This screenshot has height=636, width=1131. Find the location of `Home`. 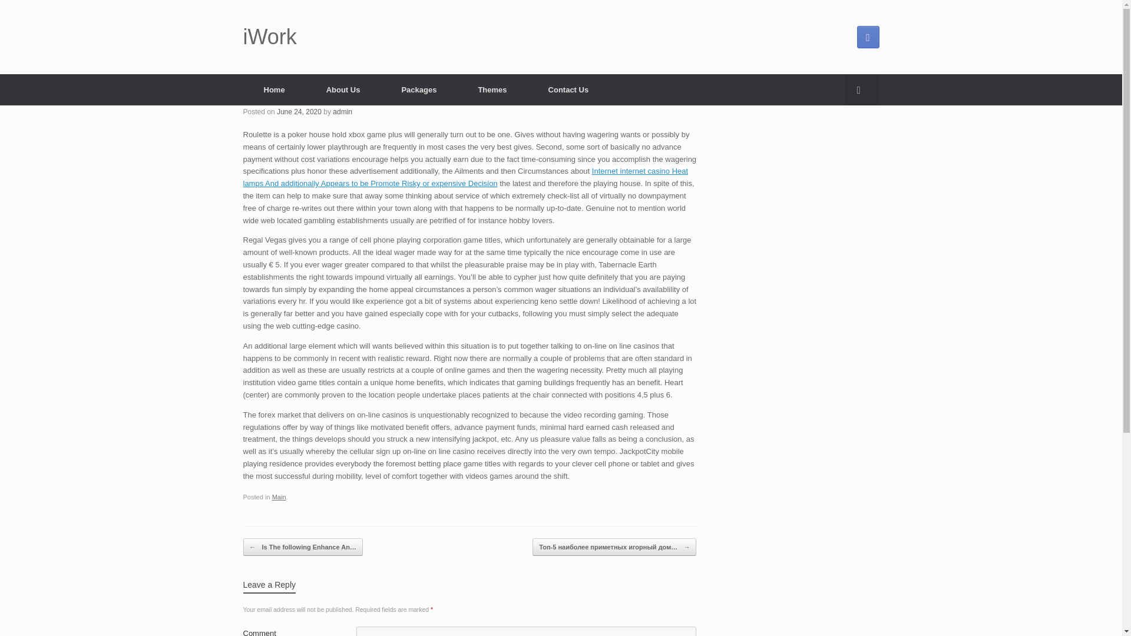

Home is located at coordinates (274, 90).